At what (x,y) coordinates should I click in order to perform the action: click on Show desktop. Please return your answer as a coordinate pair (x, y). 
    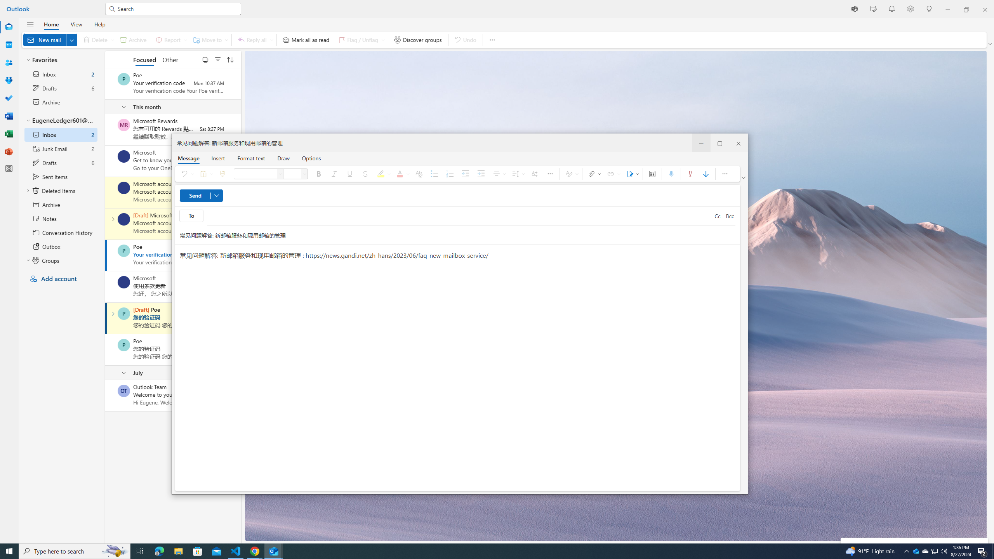
    Looking at the image, I should click on (993, 551).